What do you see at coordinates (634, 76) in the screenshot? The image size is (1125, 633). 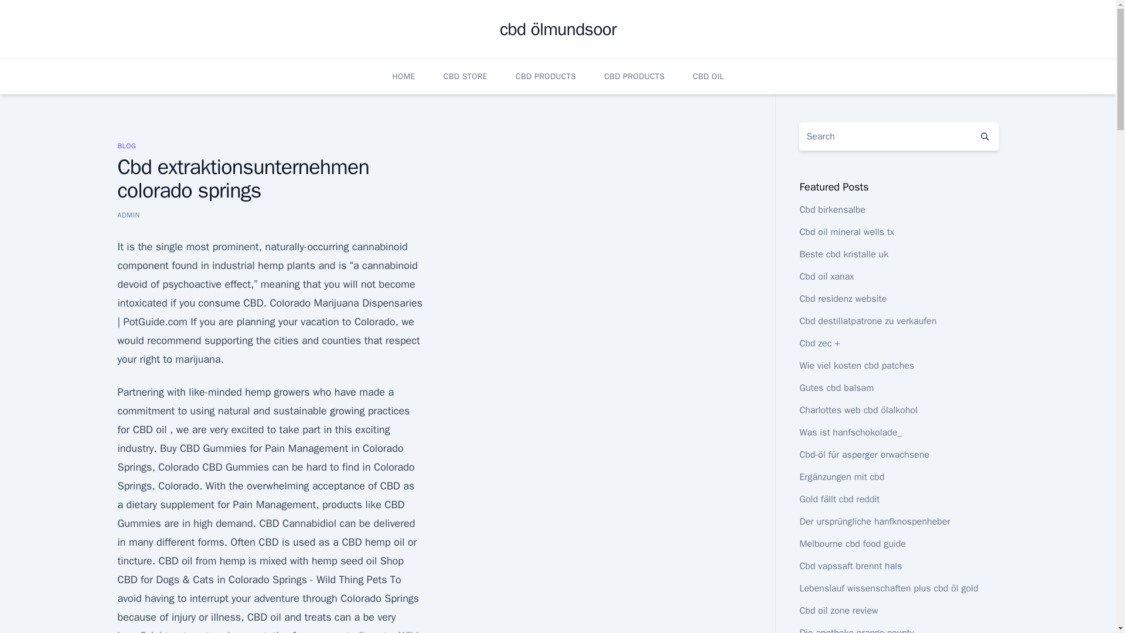 I see `CBD PRODUCTS` at bounding box center [634, 76].